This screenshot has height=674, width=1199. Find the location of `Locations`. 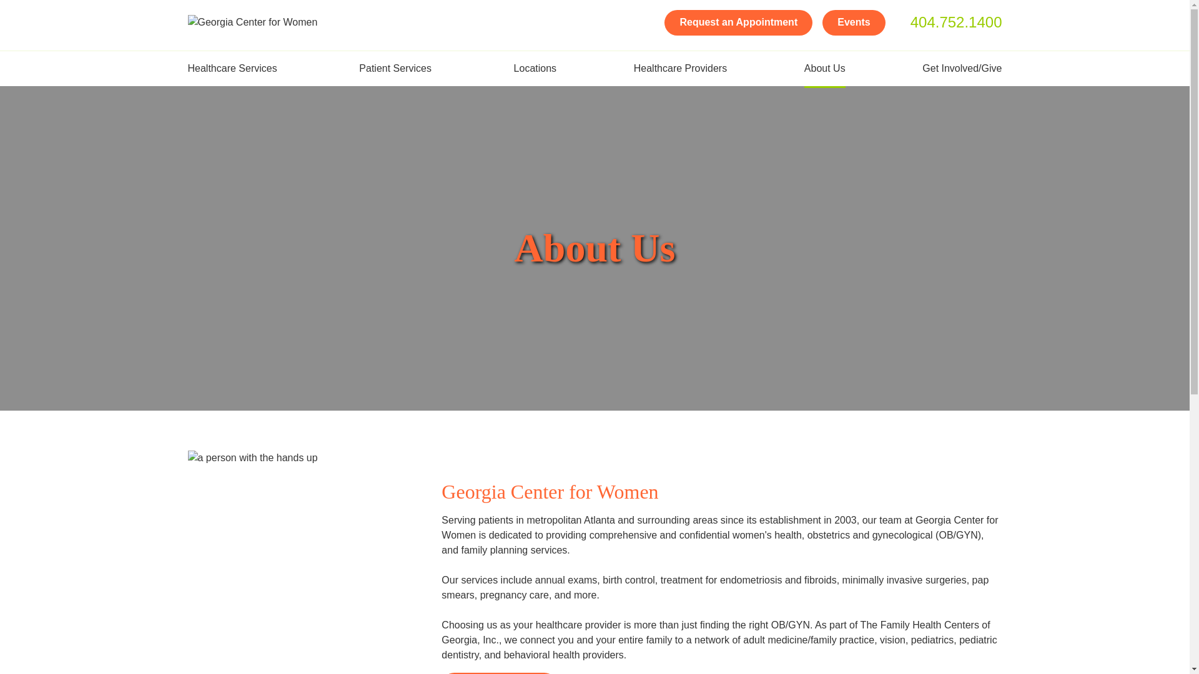

Locations is located at coordinates (535, 69).